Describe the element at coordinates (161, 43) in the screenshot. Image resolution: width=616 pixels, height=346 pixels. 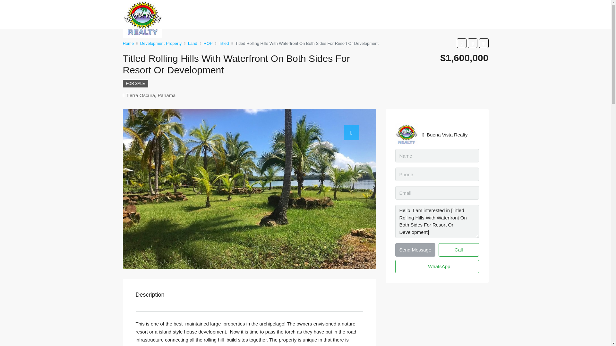
I see `Development Property` at that location.